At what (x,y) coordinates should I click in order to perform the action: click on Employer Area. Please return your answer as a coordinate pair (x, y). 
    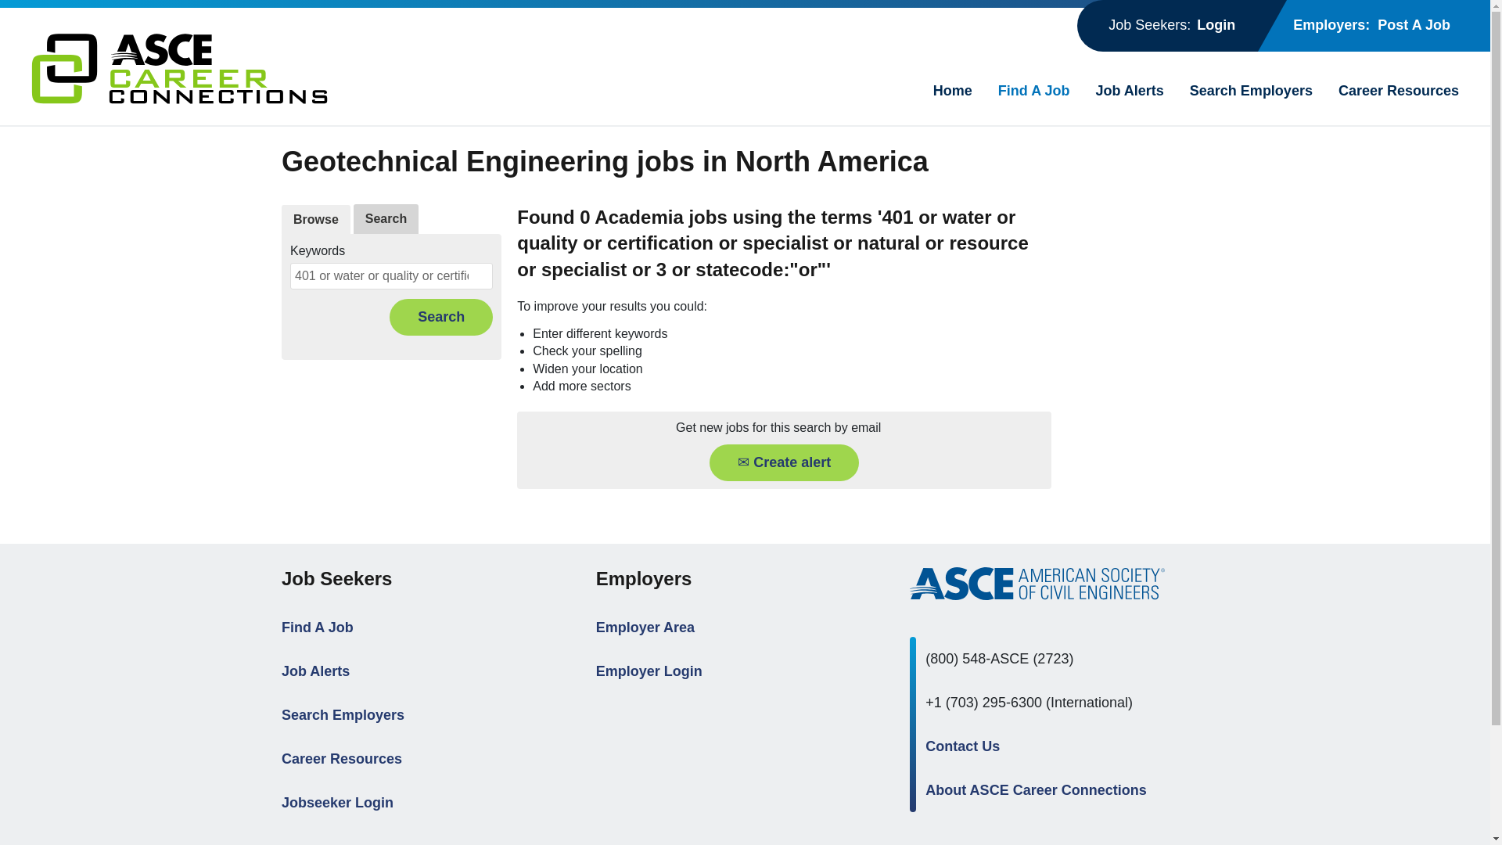
    Looking at the image, I should click on (645, 627).